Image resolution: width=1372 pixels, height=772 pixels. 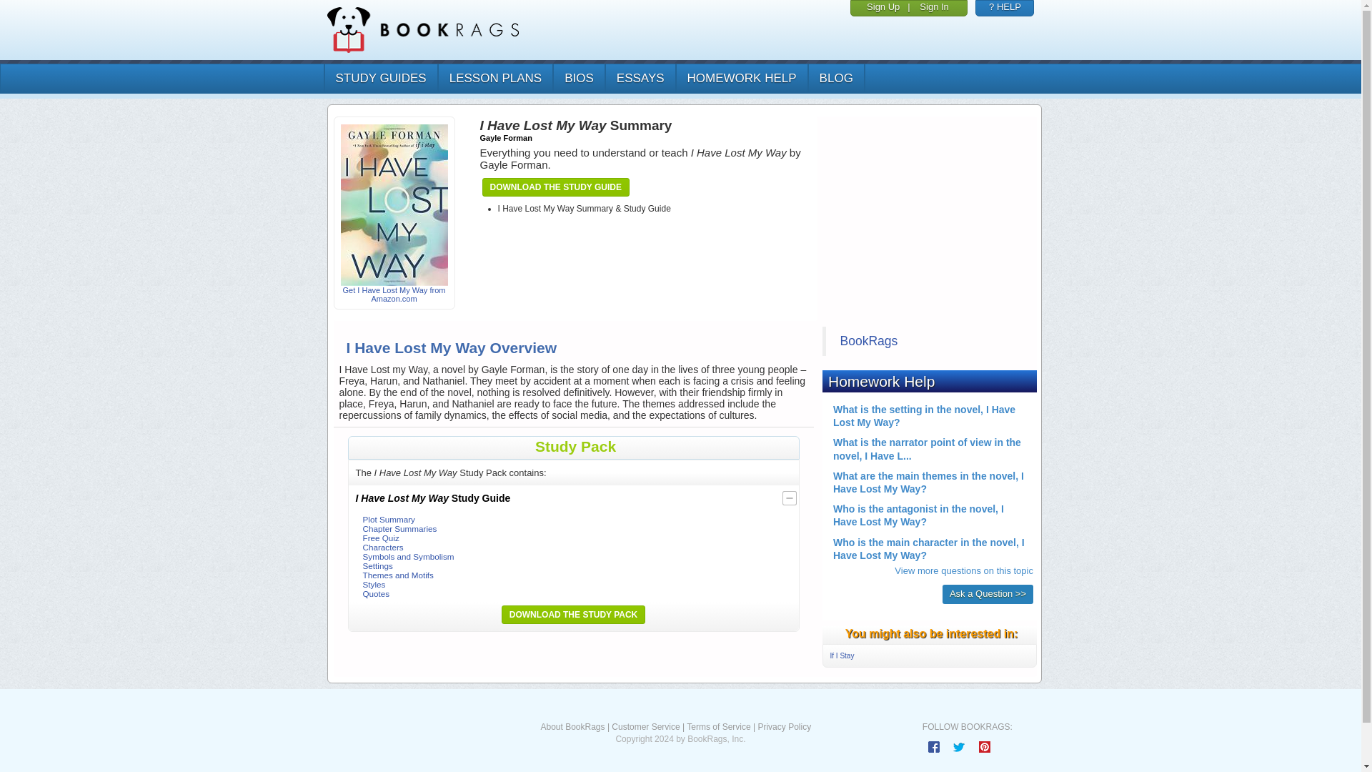 What do you see at coordinates (572, 726) in the screenshot?
I see `About BookRags` at bounding box center [572, 726].